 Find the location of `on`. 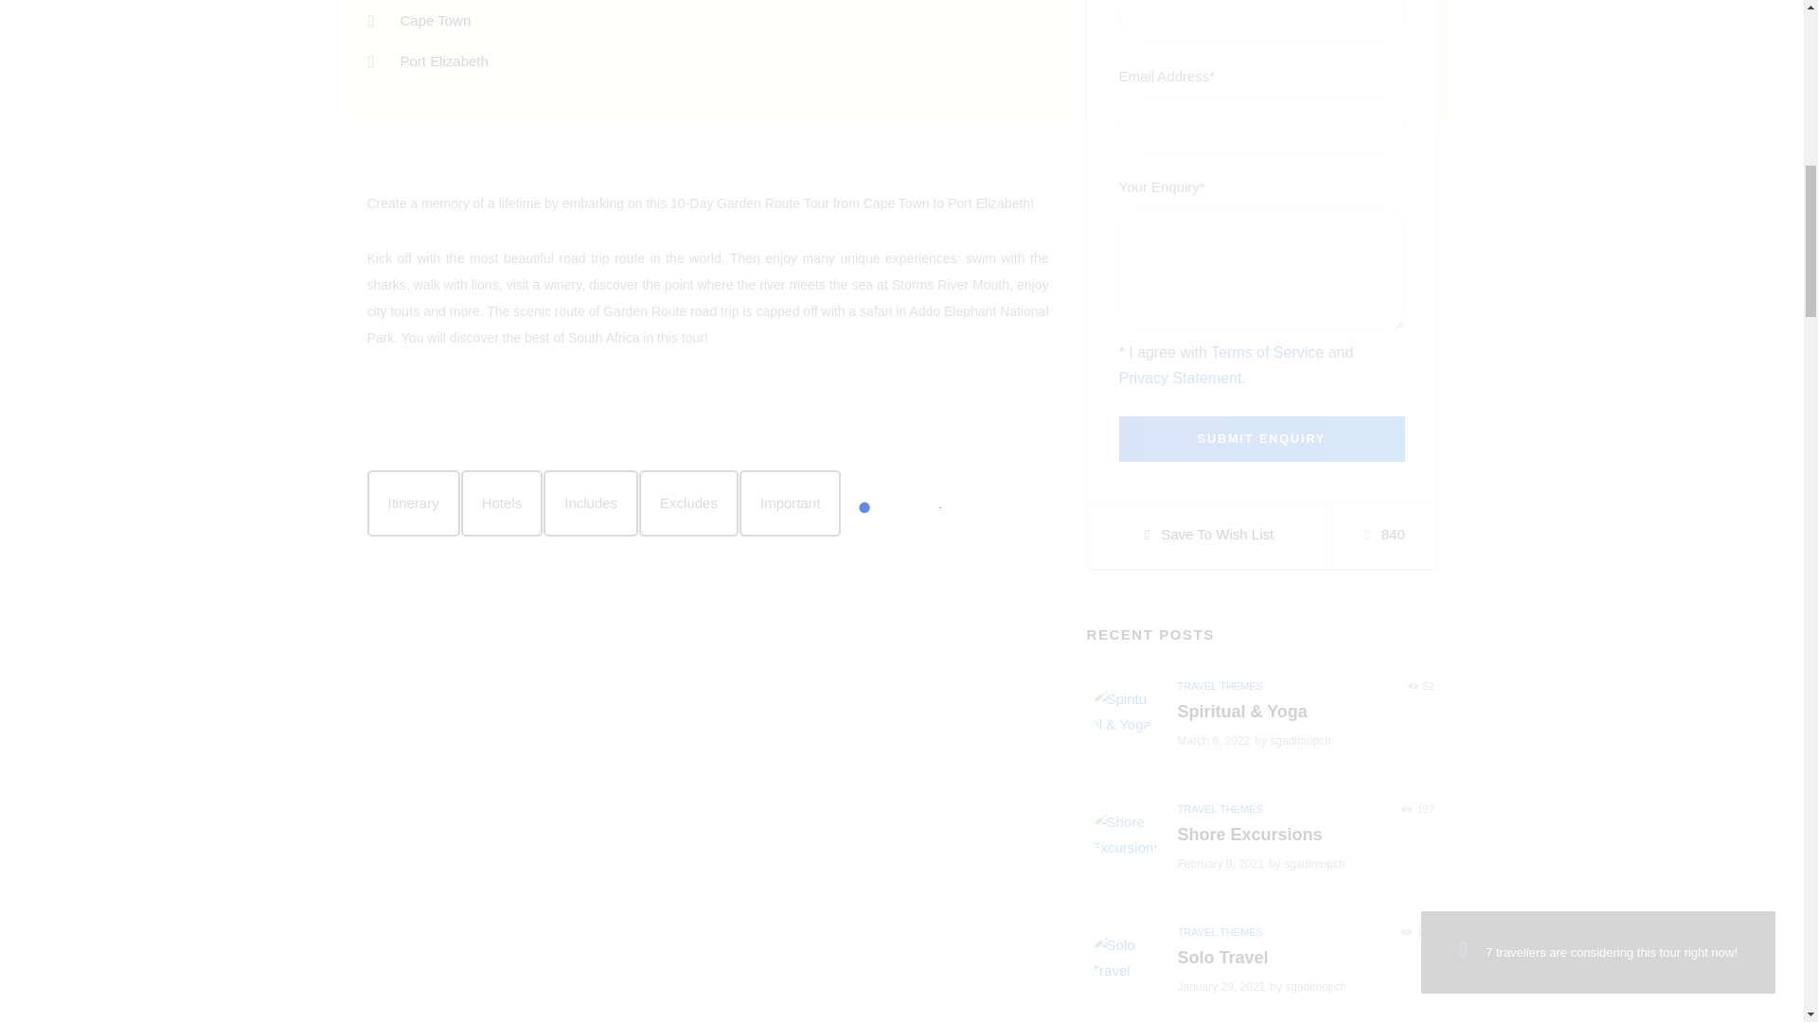

on is located at coordinates (1125, 344).